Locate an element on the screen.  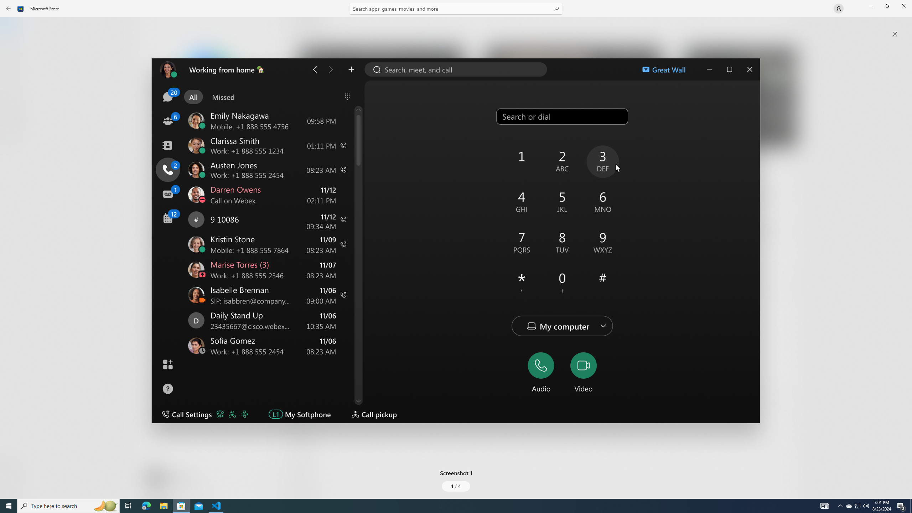
Arcade is located at coordinates (13, 94).